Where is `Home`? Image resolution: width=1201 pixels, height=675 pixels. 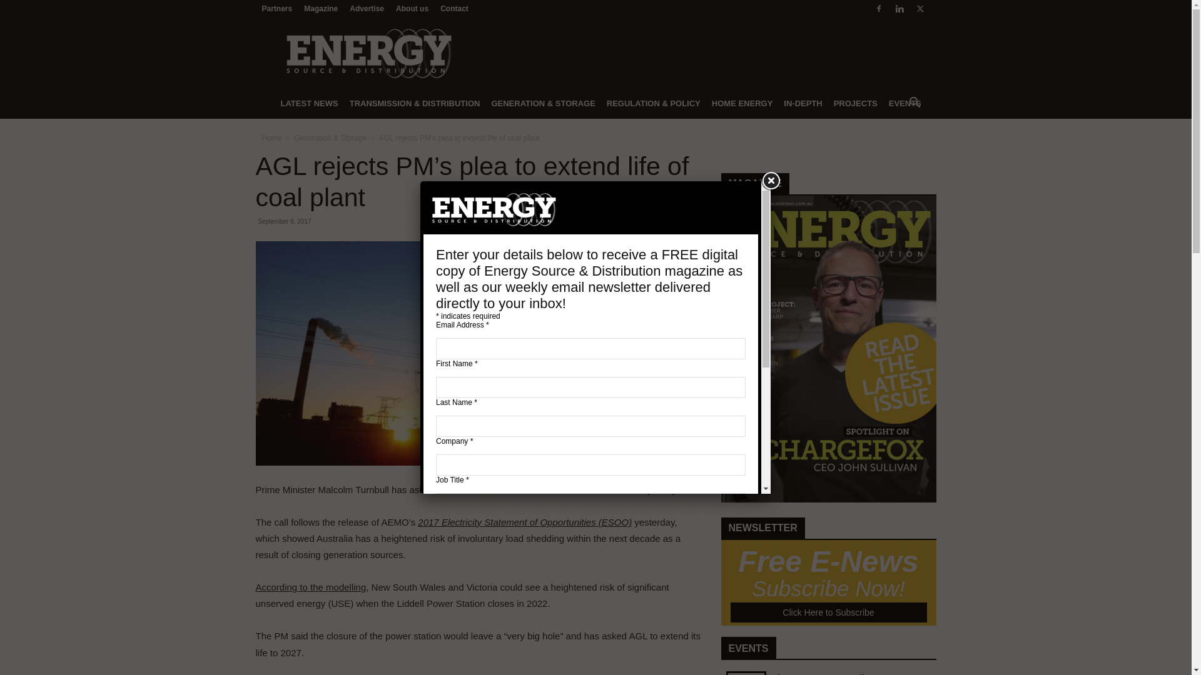
Home is located at coordinates (271, 138).